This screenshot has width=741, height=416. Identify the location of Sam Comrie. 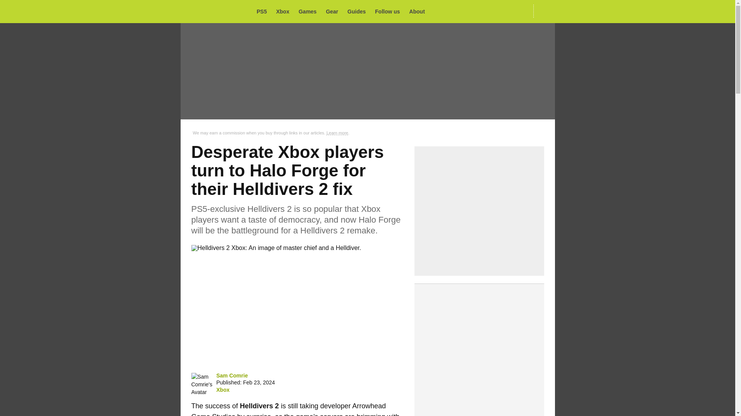
(232, 375).